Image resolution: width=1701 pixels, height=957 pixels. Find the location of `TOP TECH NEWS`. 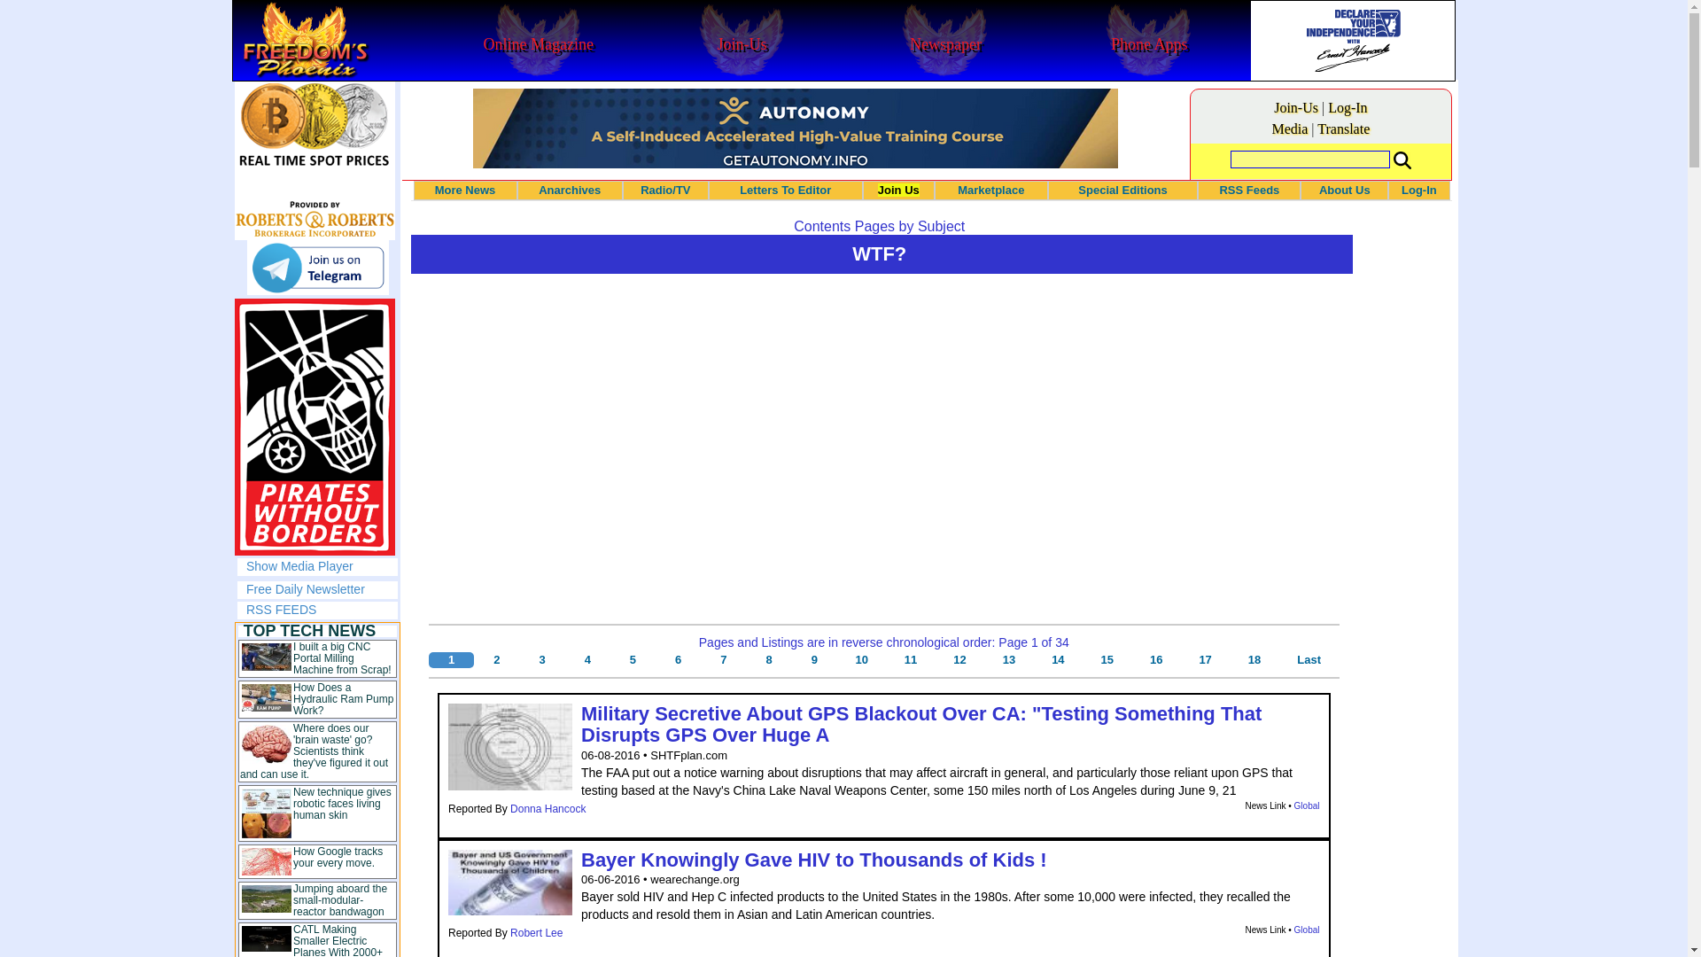

TOP TECH NEWS is located at coordinates (309, 631).